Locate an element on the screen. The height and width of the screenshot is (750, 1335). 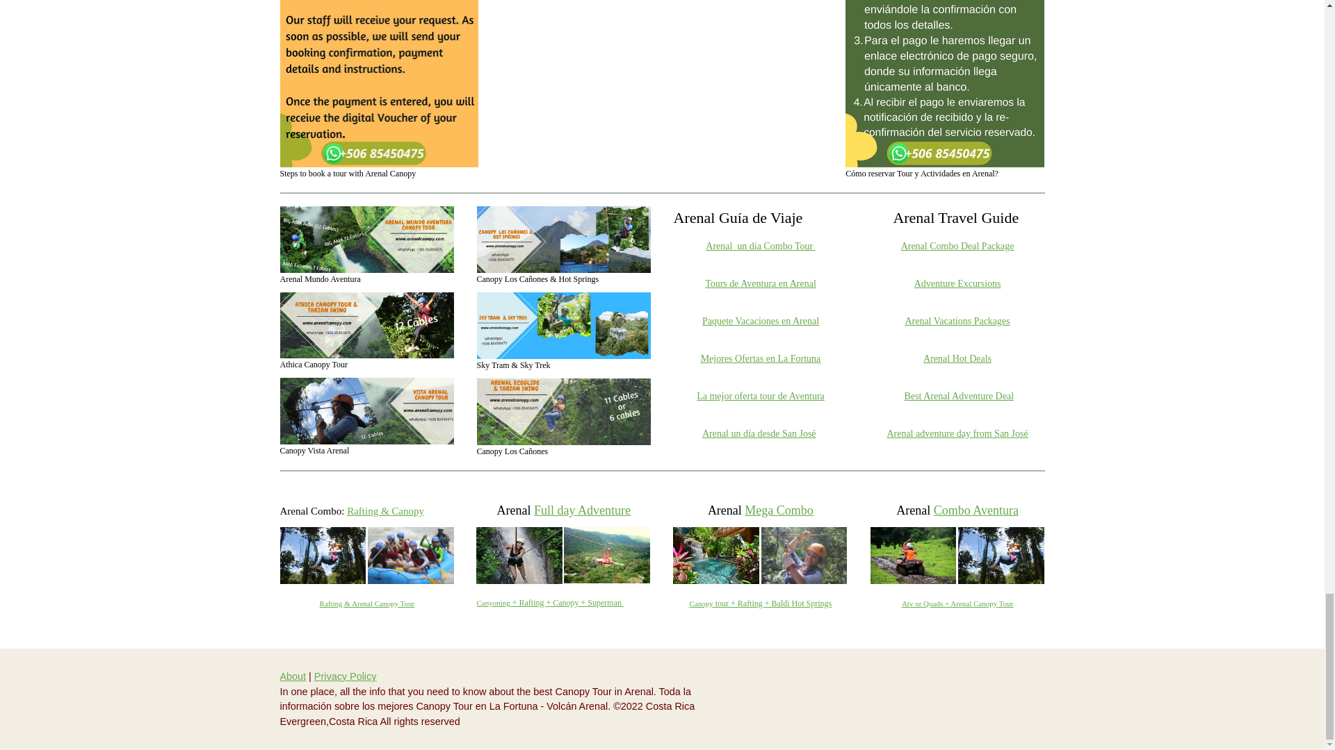
San Jose to Arenal day adventure tour is located at coordinates (957, 432).